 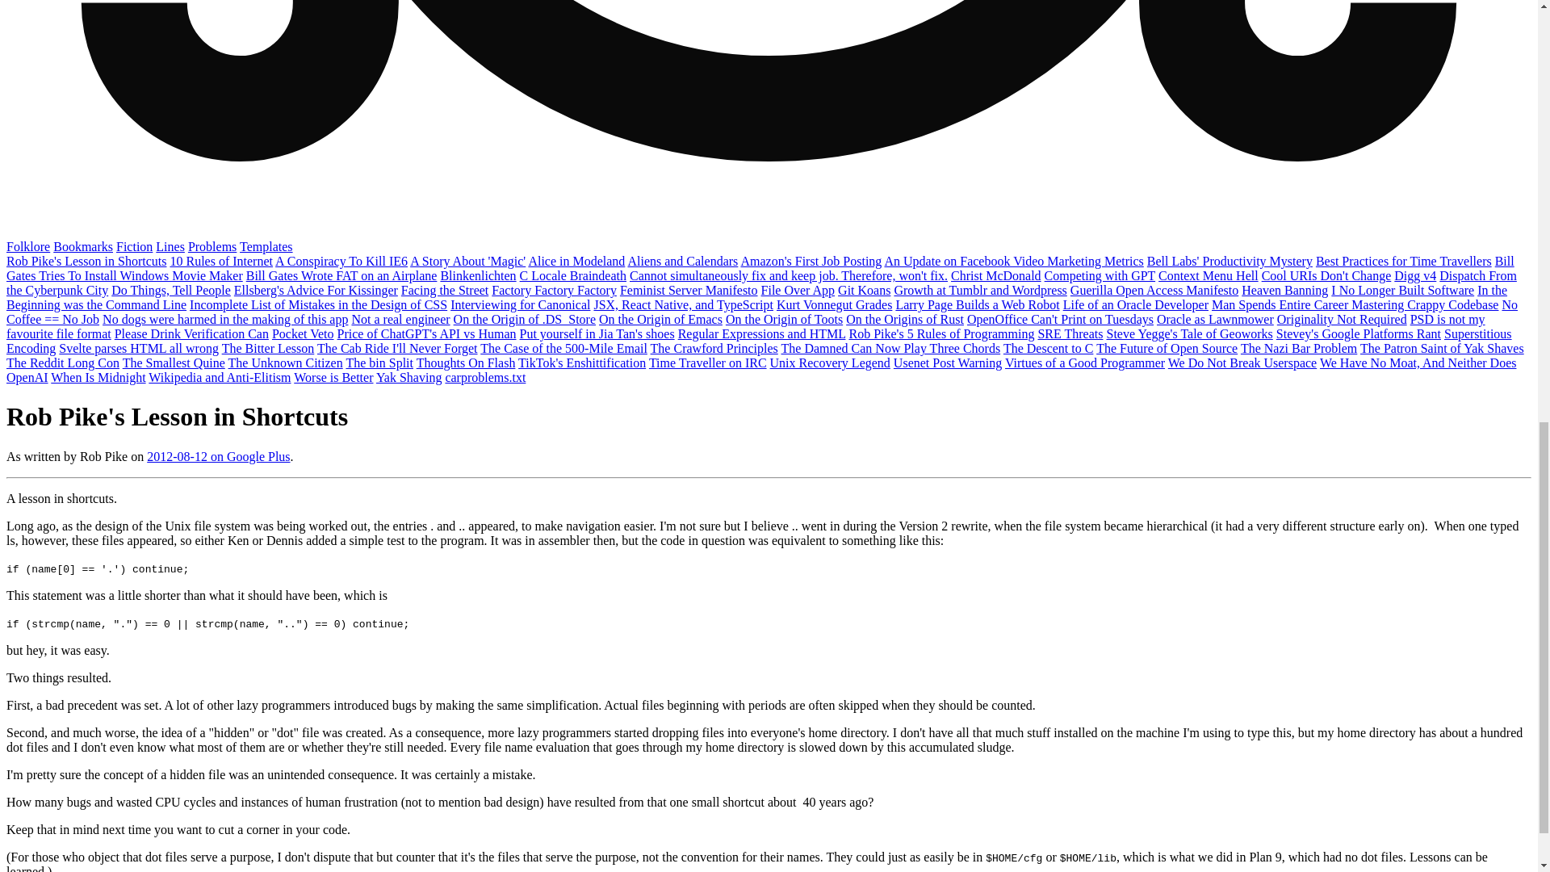 I want to click on C Locale Braindeath, so click(x=572, y=275).